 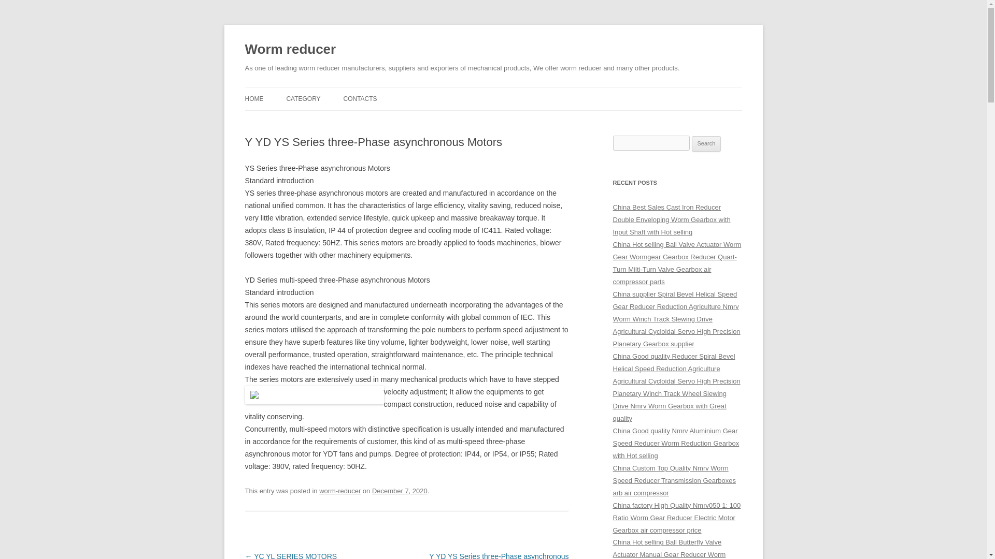 I want to click on CATEGORY, so click(x=303, y=98).